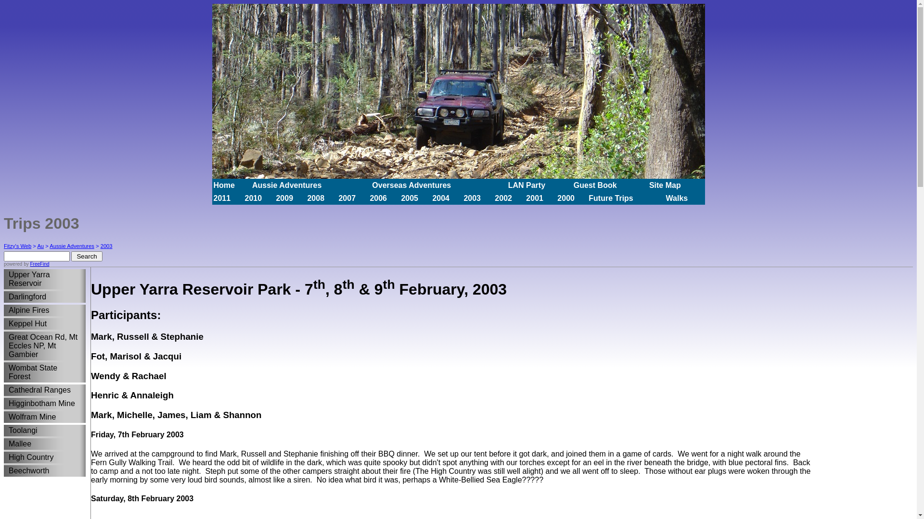 The width and height of the screenshot is (924, 519). Describe the element at coordinates (42, 457) in the screenshot. I see `High Country` at that location.